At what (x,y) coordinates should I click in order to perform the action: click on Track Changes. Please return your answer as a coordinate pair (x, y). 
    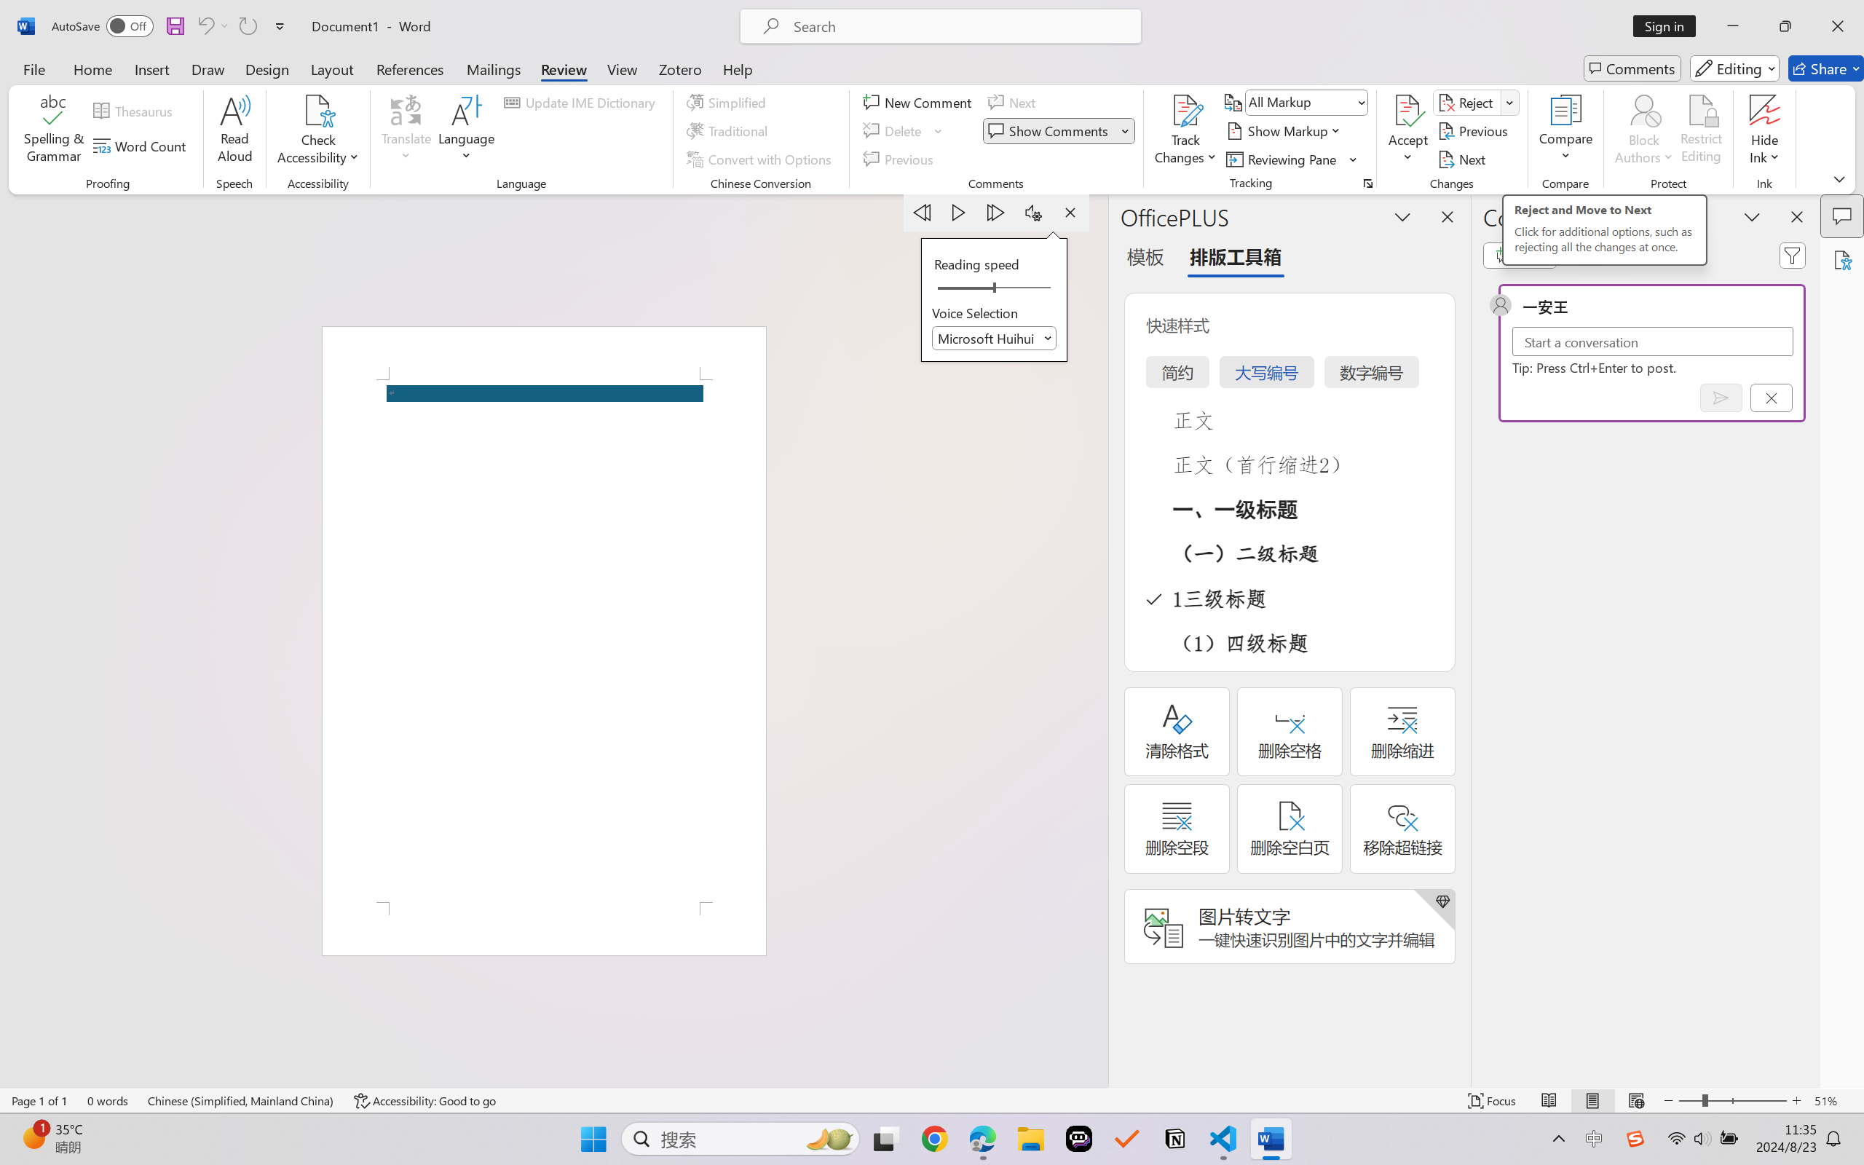
    Looking at the image, I should click on (1185, 110).